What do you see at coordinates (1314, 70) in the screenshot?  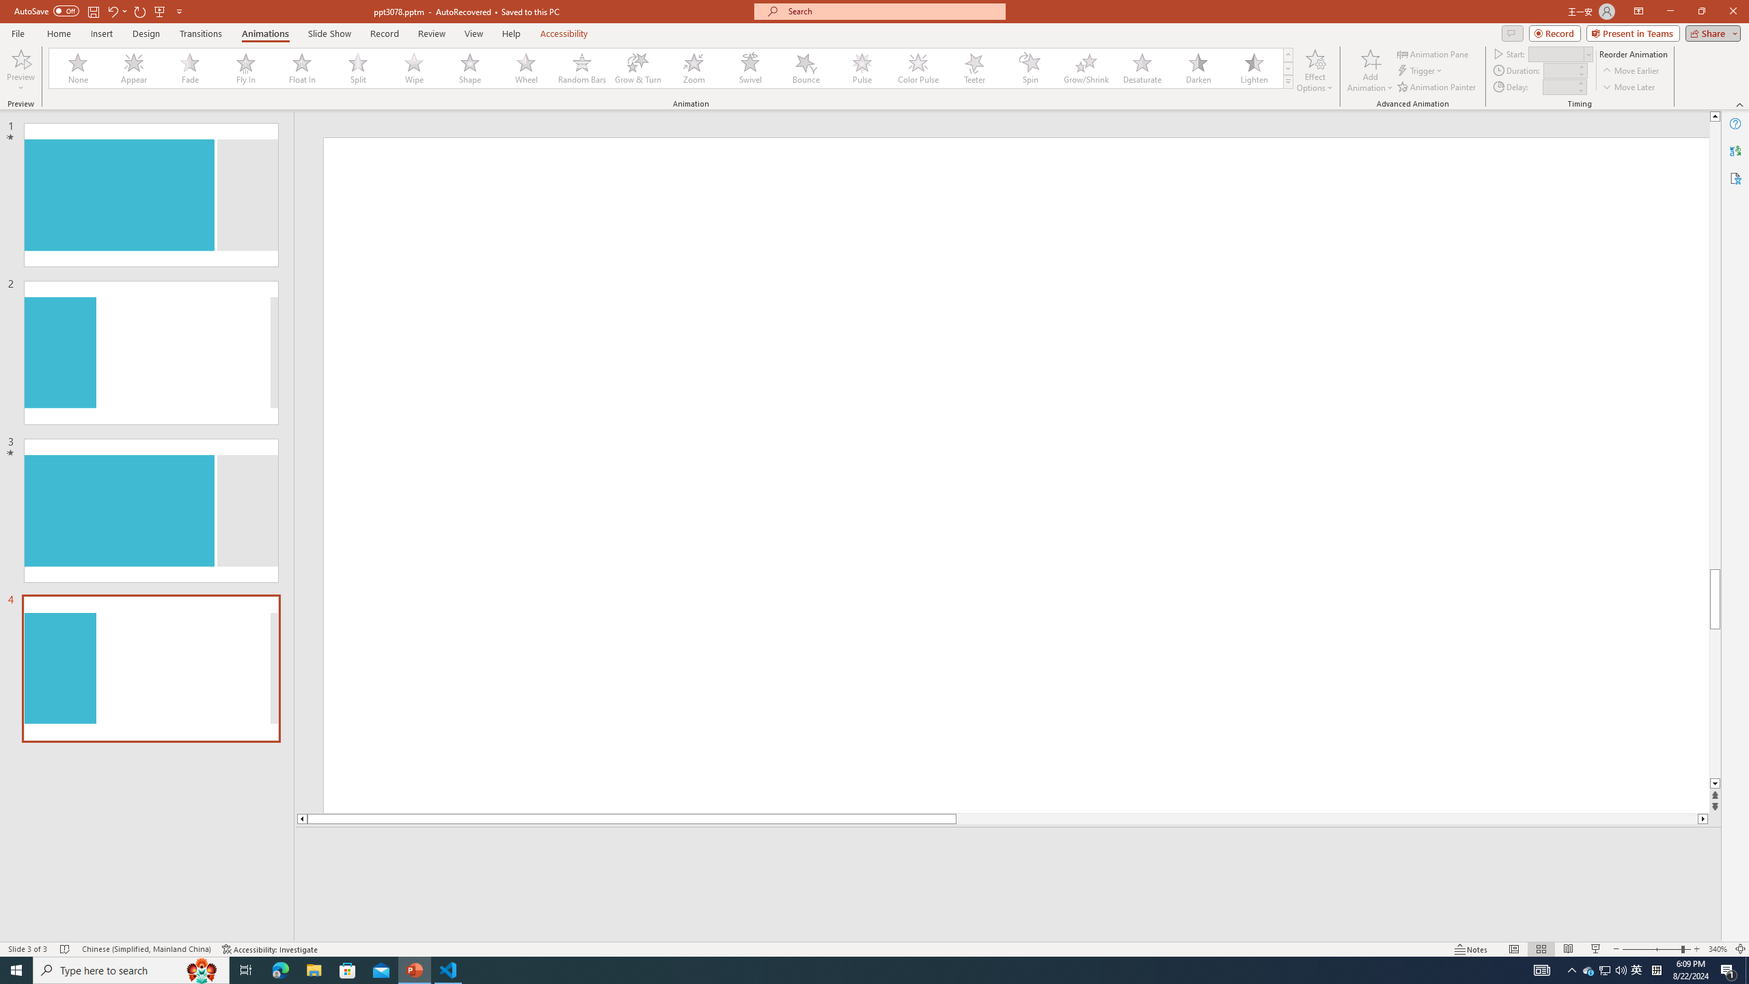 I see `Effect Options` at bounding box center [1314, 70].